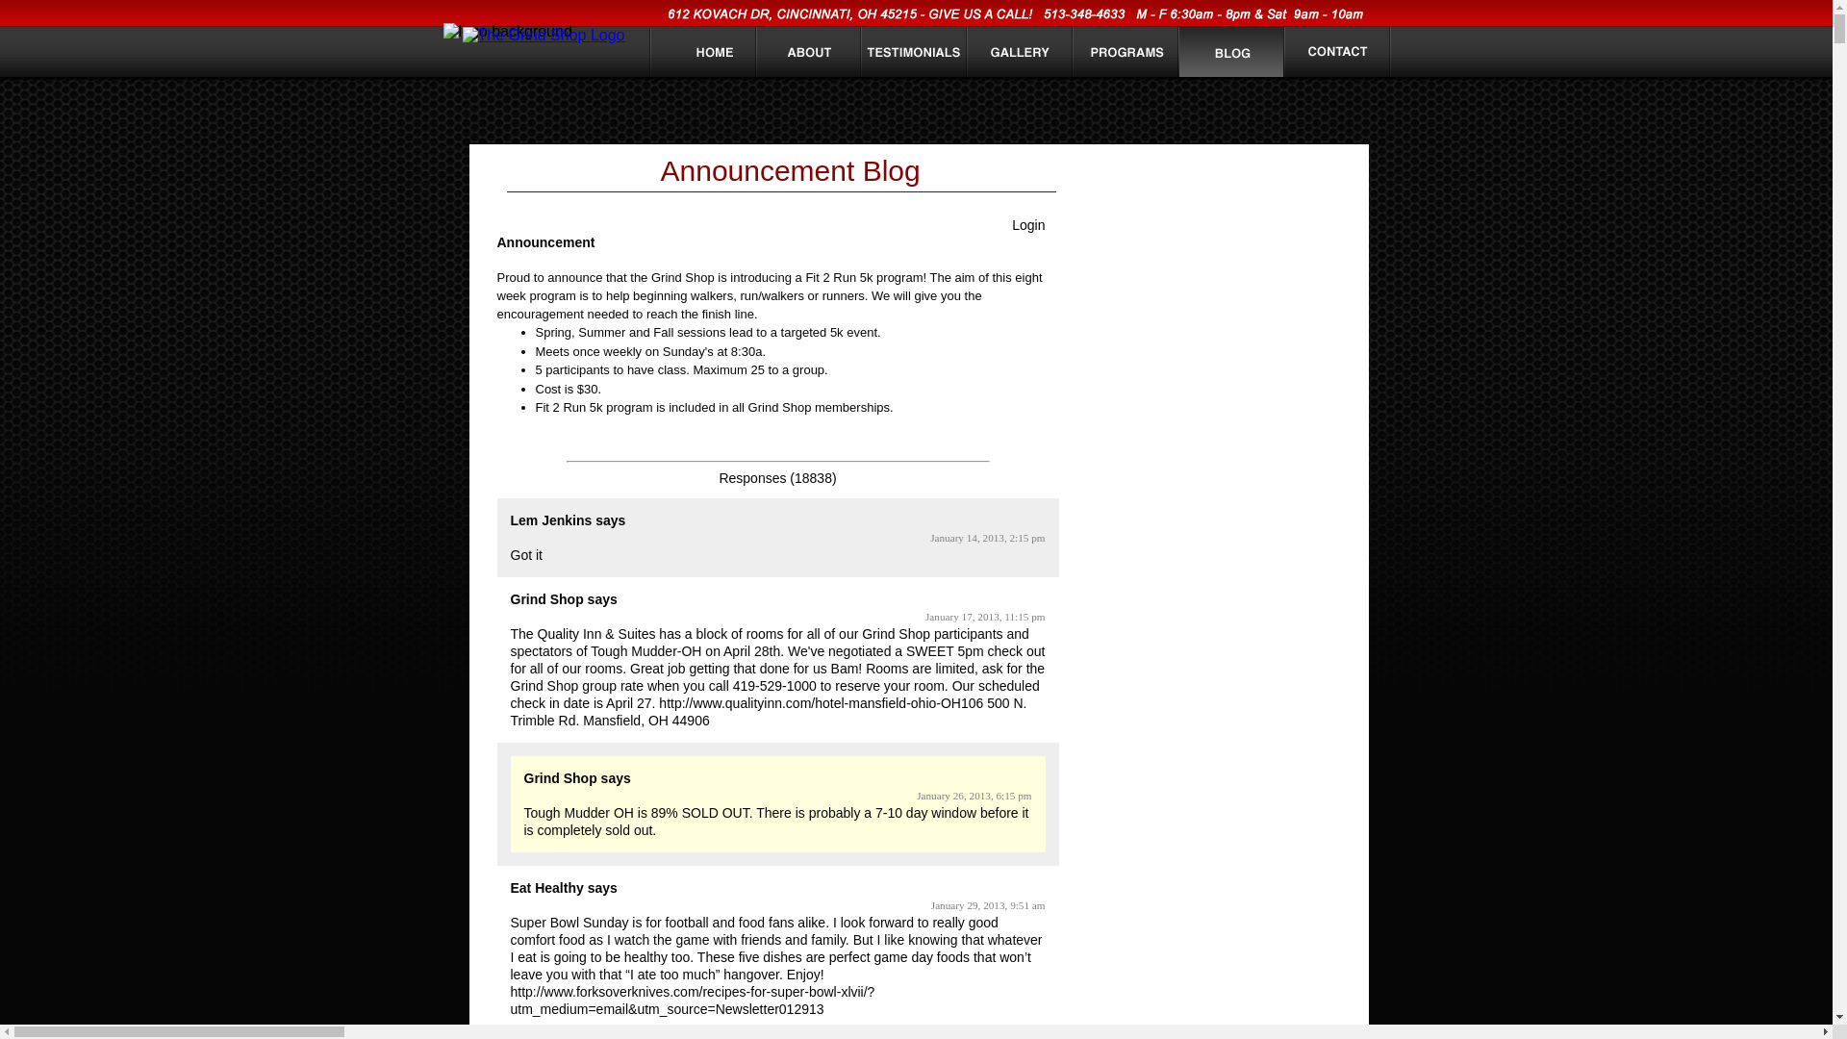 The image size is (1847, 1039). Describe the element at coordinates (1020, 60) in the screenshot. I see `Gallery` at that location.